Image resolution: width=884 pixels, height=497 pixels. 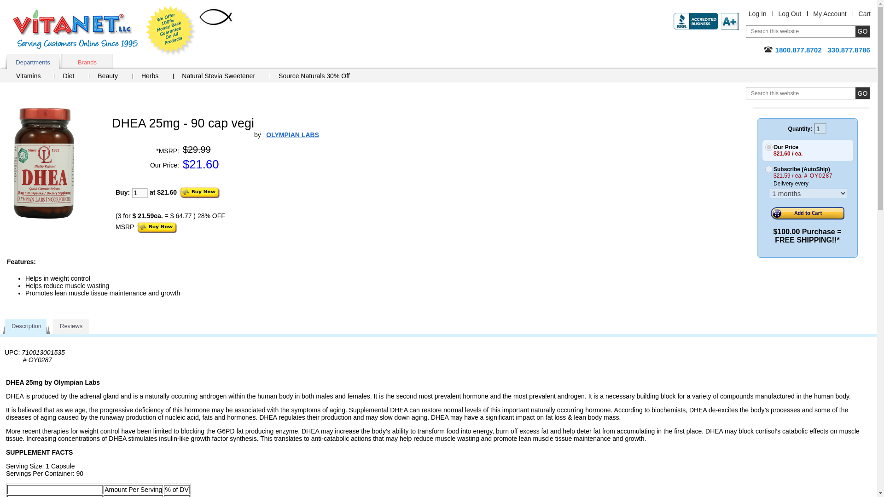 I want to click on Log In, so click(x=757, y=13).